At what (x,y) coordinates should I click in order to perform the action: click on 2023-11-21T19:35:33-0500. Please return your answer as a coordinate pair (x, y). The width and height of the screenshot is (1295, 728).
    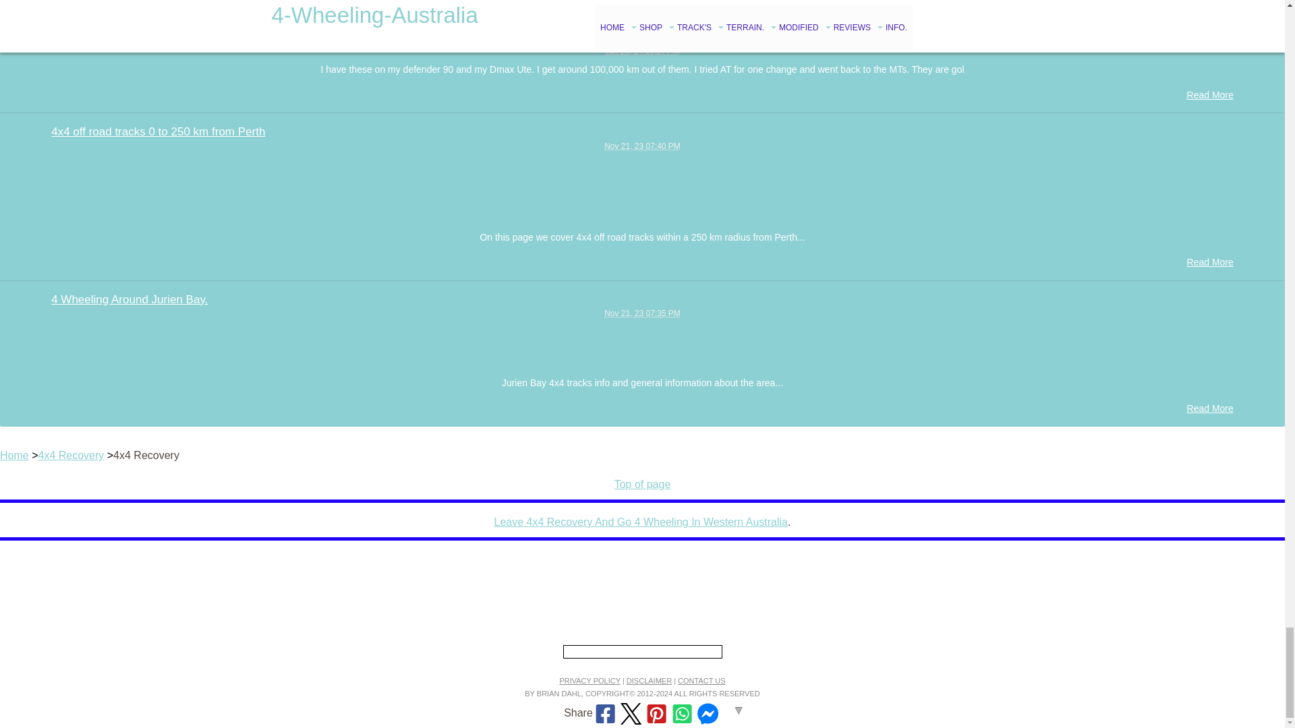
    Looking at the image, I should click on (642, 313).